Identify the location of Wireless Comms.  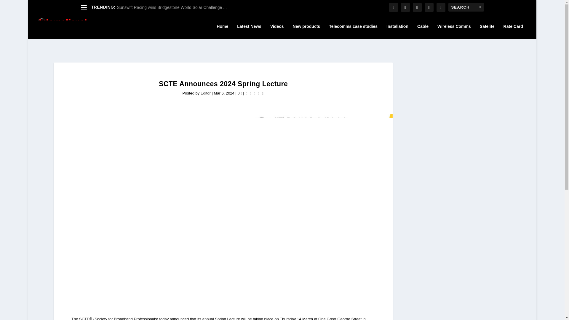
(454, 31).